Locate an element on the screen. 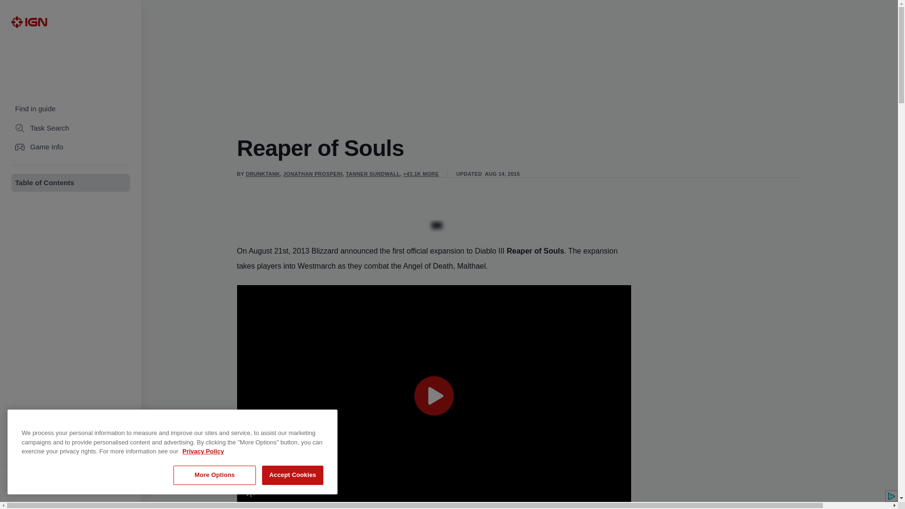 Image resolution: width=905 pixels, height=509 pixels. IGN Logo is located at coordinates (29, 22).